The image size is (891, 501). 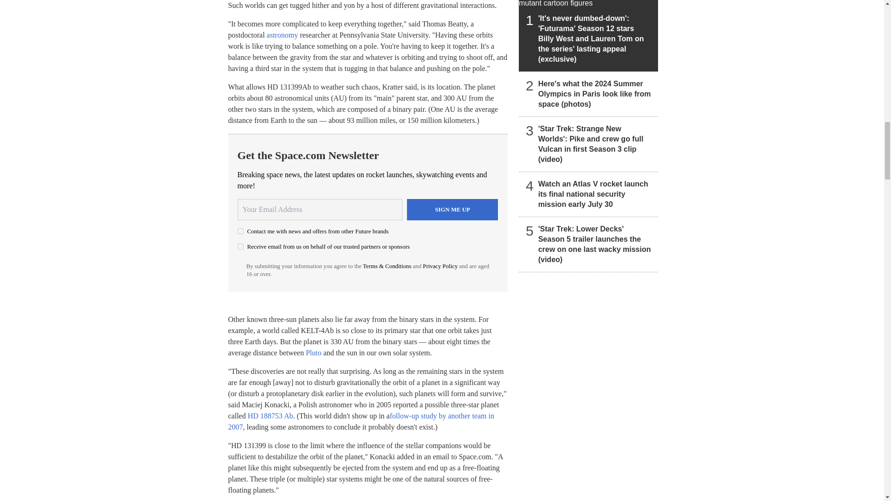 What do you see at coordinates (452, 210) in the screenshot?
I see `Sign me up` at bounding box center [452, 210].